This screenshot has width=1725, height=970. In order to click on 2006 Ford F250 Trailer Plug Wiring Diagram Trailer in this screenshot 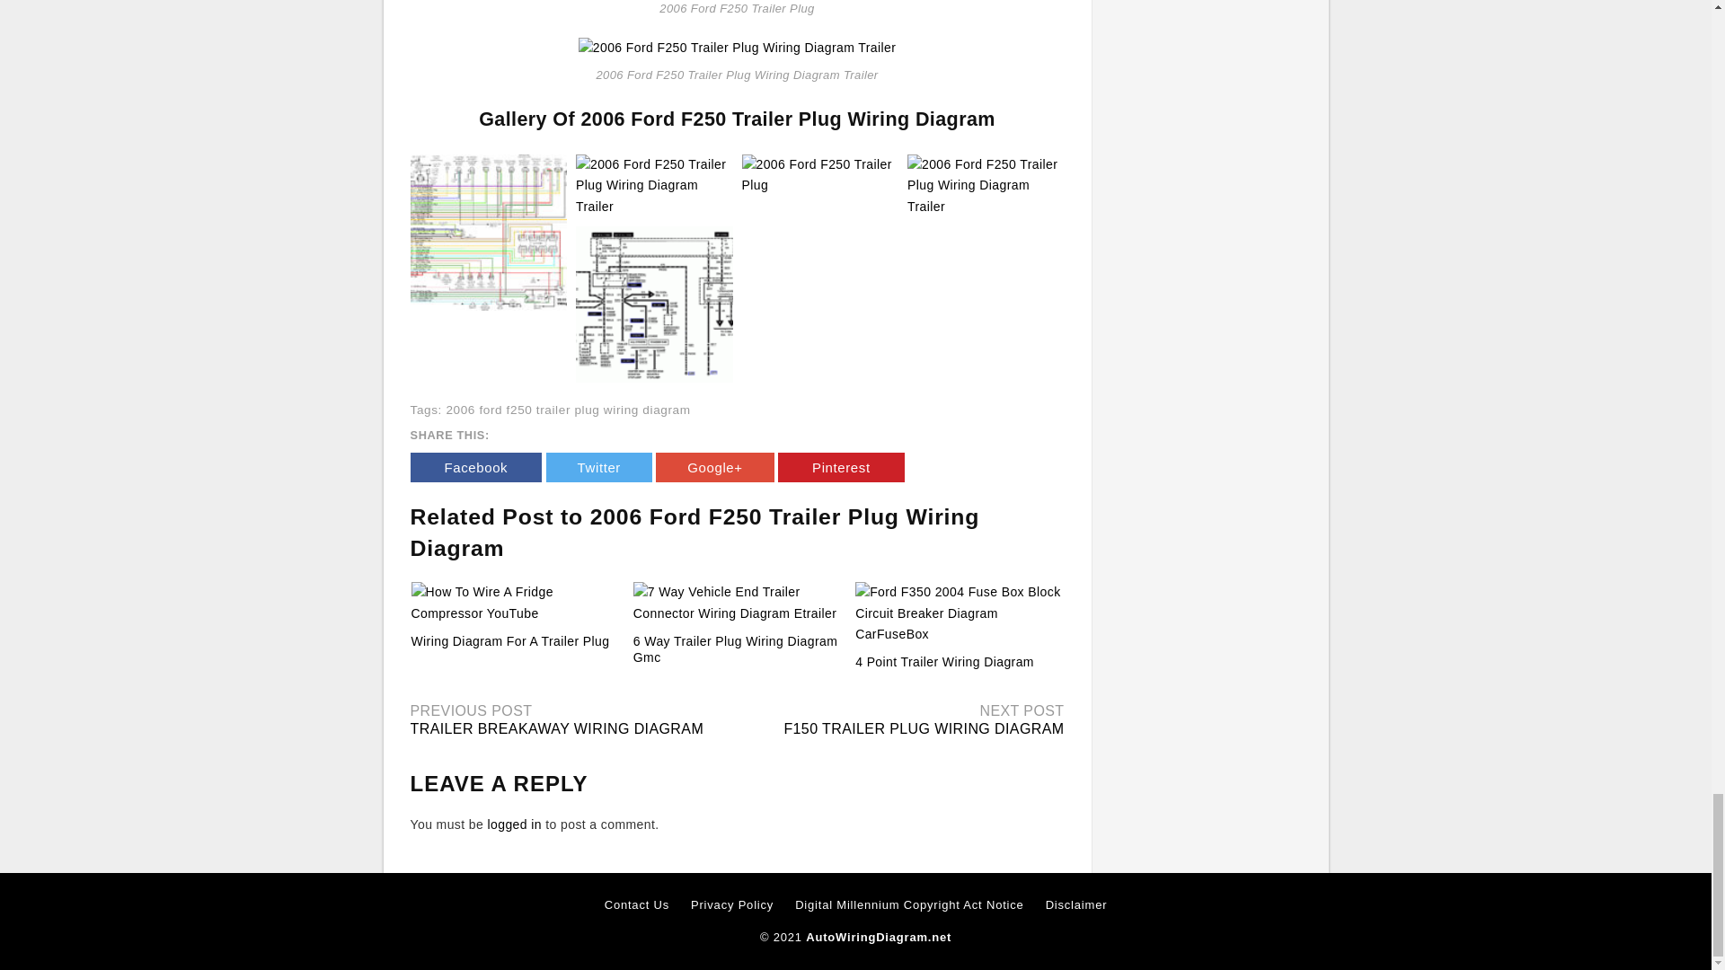, I will do `click(737, 48)`.